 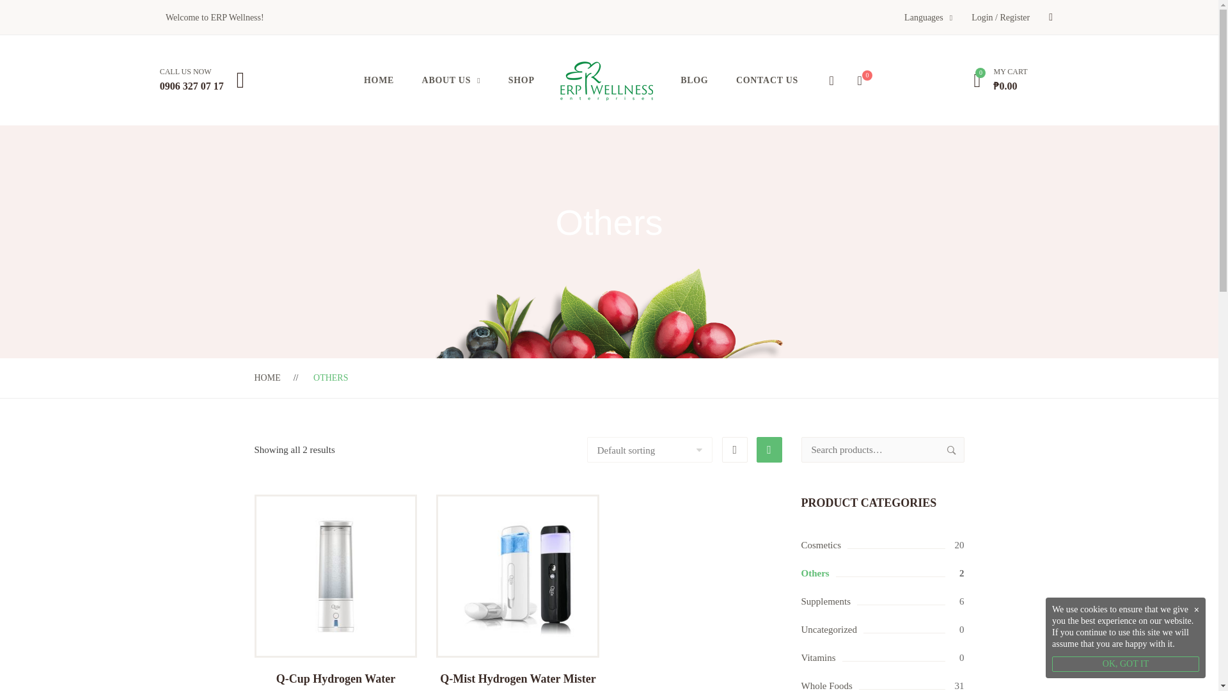 What do you see at coordinates (335, 681) in the screenshot?
I see `Q-Cup Hydrogen Water Generator` at bounding box center [335, 681].